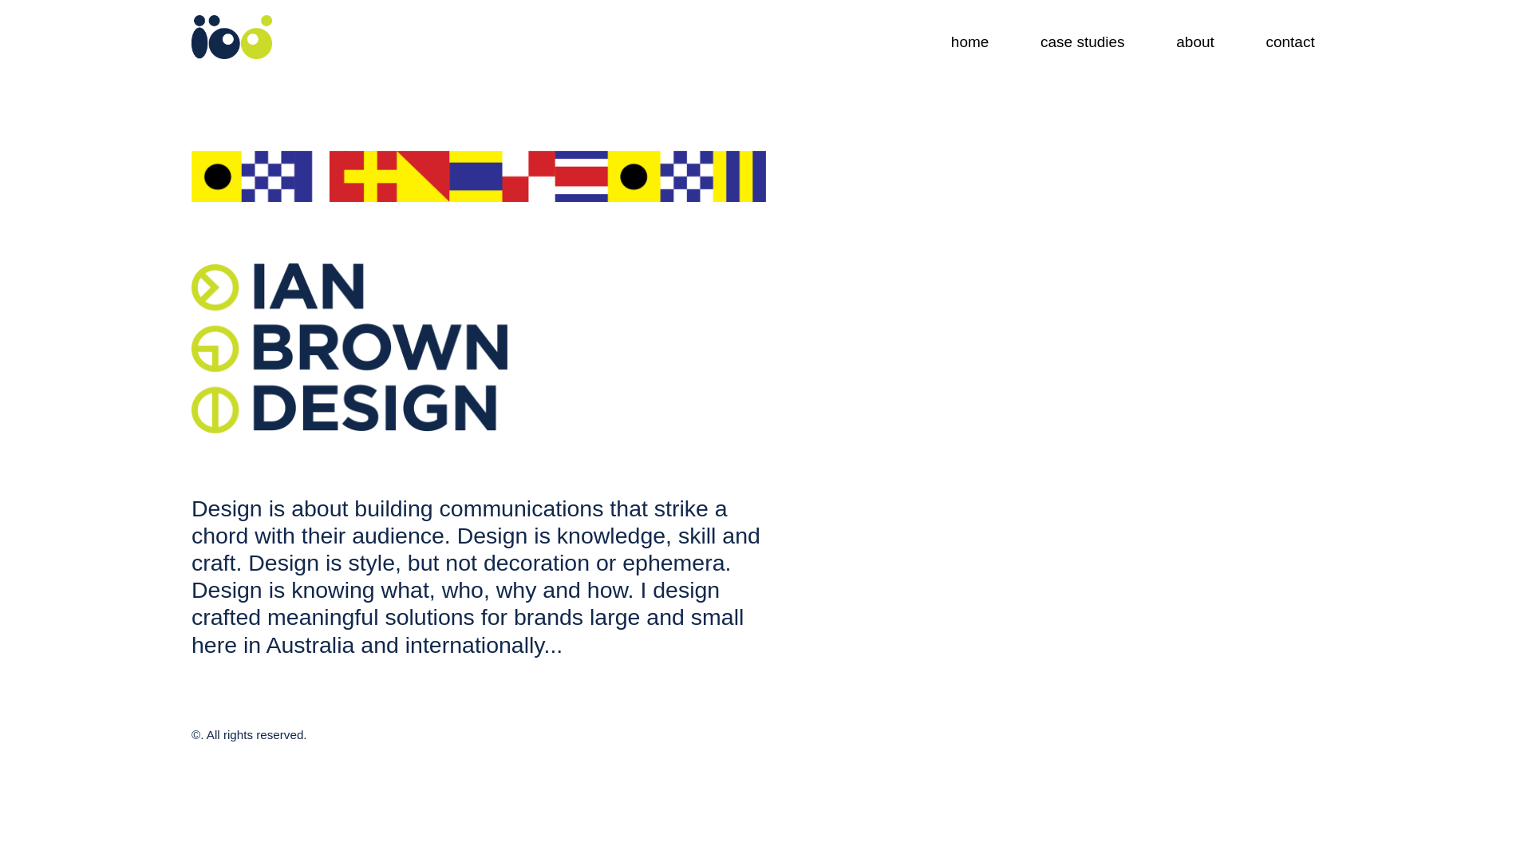 This screenshot has height=862, width=1532. I want to click on contact, so click(1290, 42).